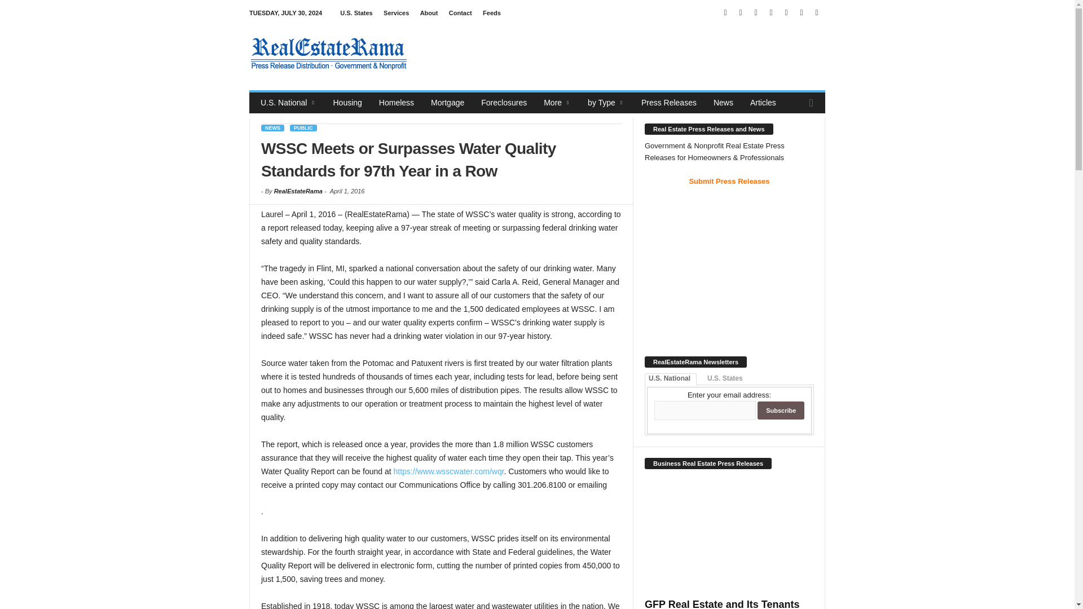 The width and height of the screenshot is (1083, 609). I want to click on Facebook, so click(725, 12).